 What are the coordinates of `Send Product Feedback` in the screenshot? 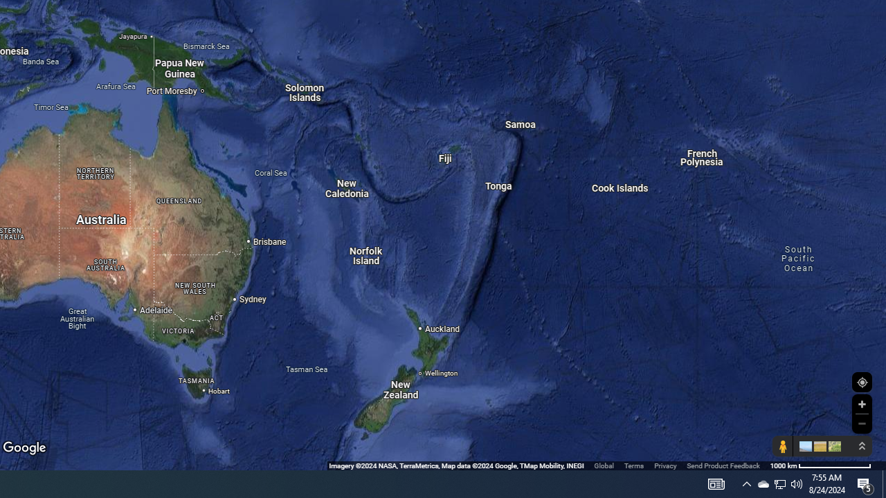 It's located at (723, 465).